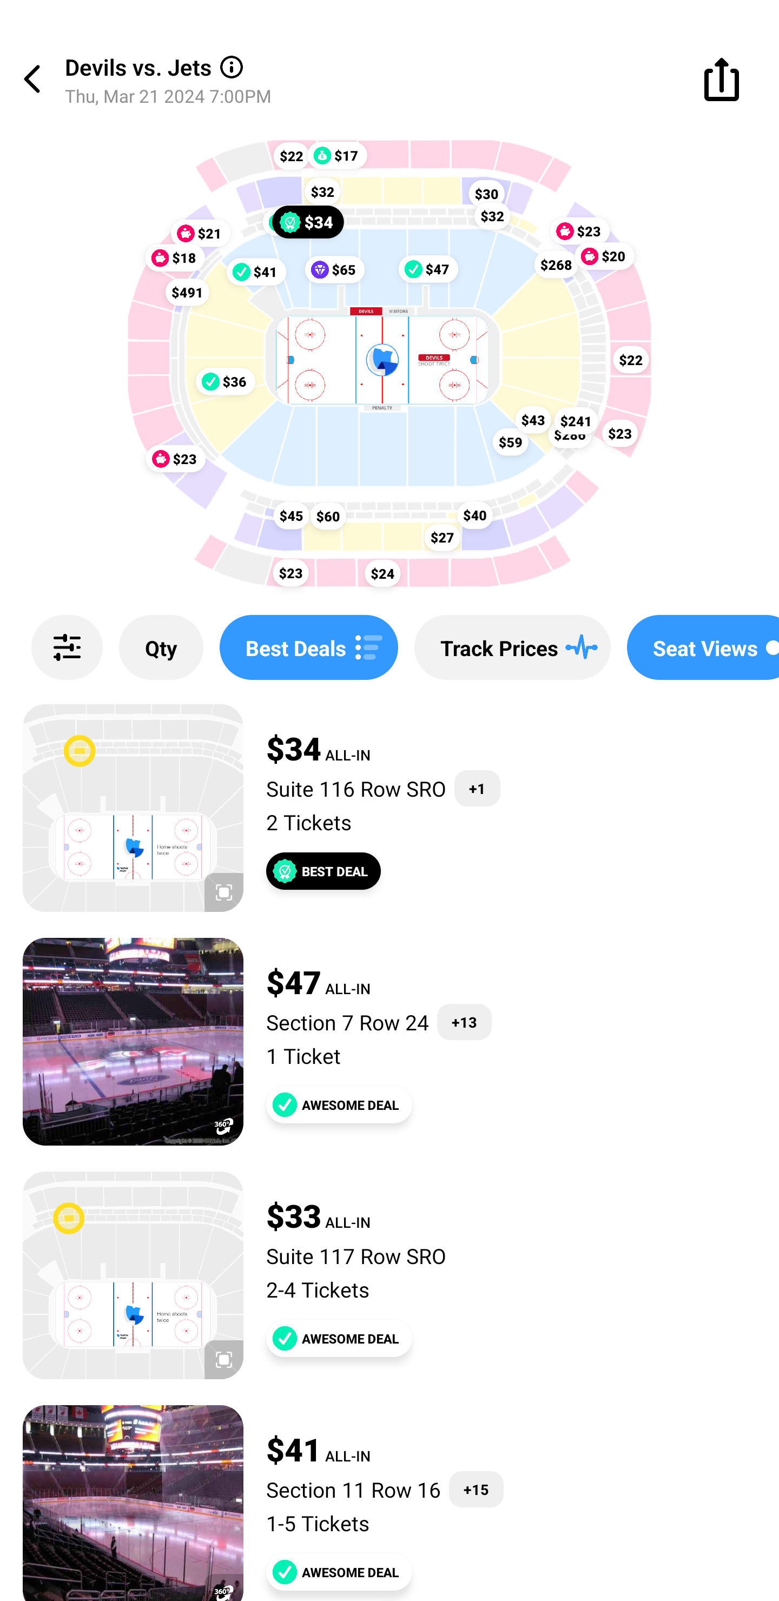 This screenshot has height=1601, width=779. I want to click on +1, so click(477, 788).